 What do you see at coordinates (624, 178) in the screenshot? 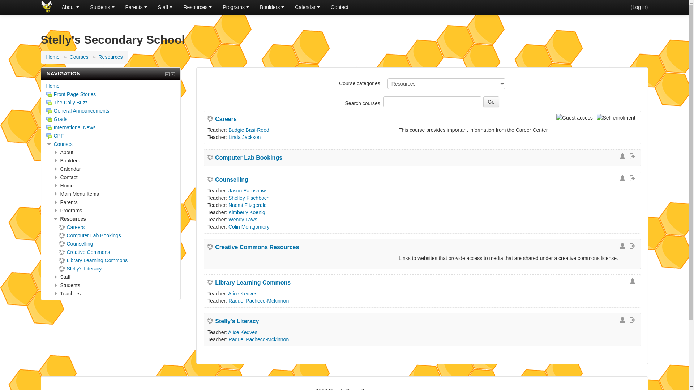
I see `Guest access` at bounding box center [624, 178].